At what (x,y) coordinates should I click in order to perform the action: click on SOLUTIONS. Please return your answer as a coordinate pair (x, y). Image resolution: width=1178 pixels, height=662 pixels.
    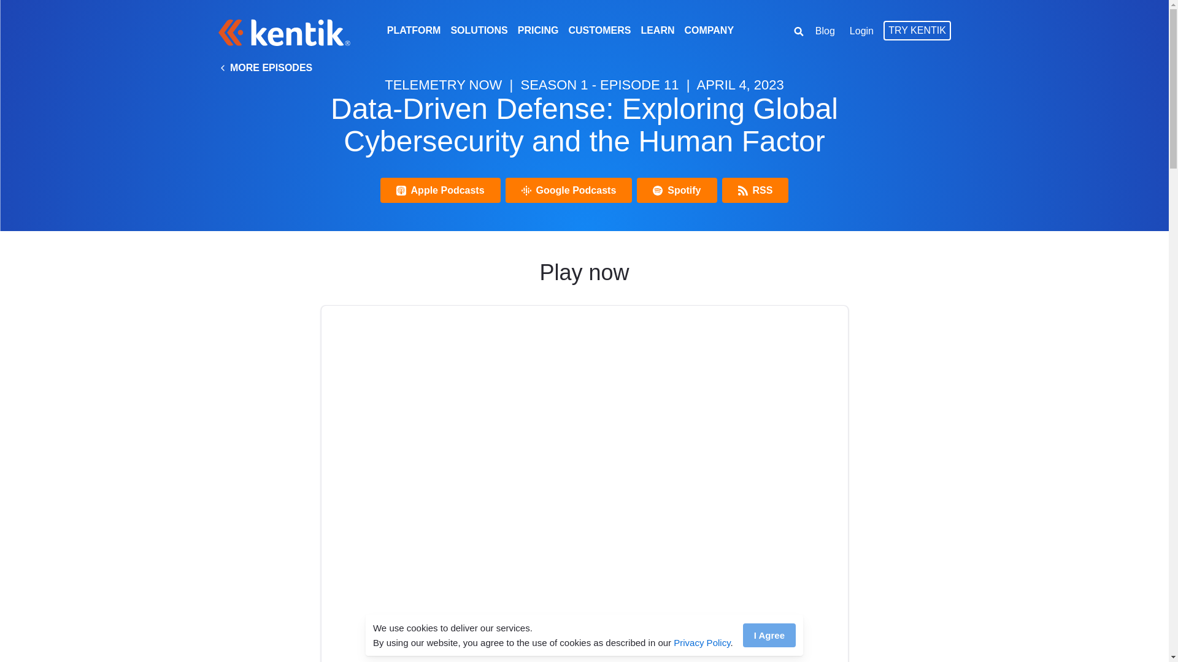
    Looking at the image, I should click on (479, 30).